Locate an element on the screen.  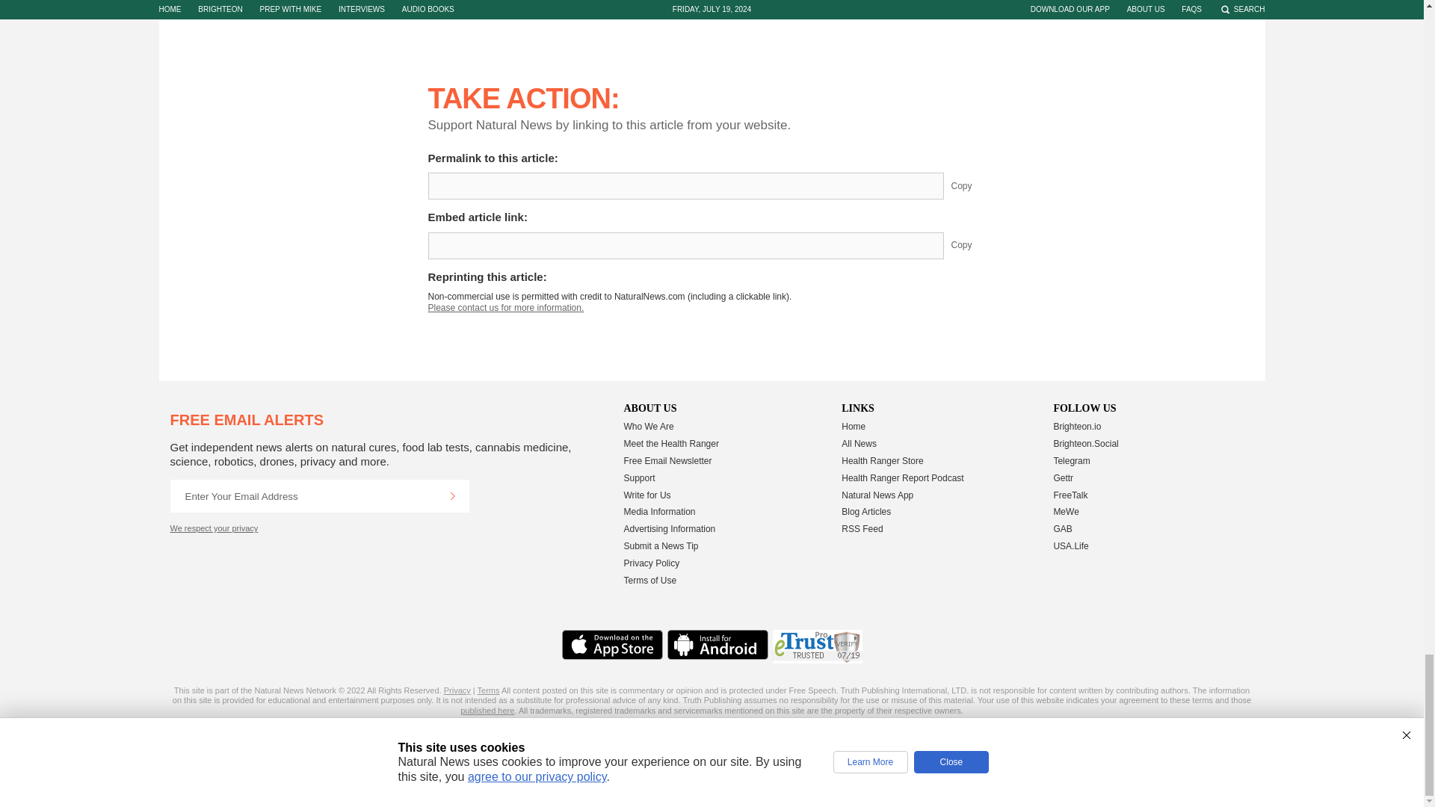
eTrust Pro Certified is located at coordinates (818, 646).